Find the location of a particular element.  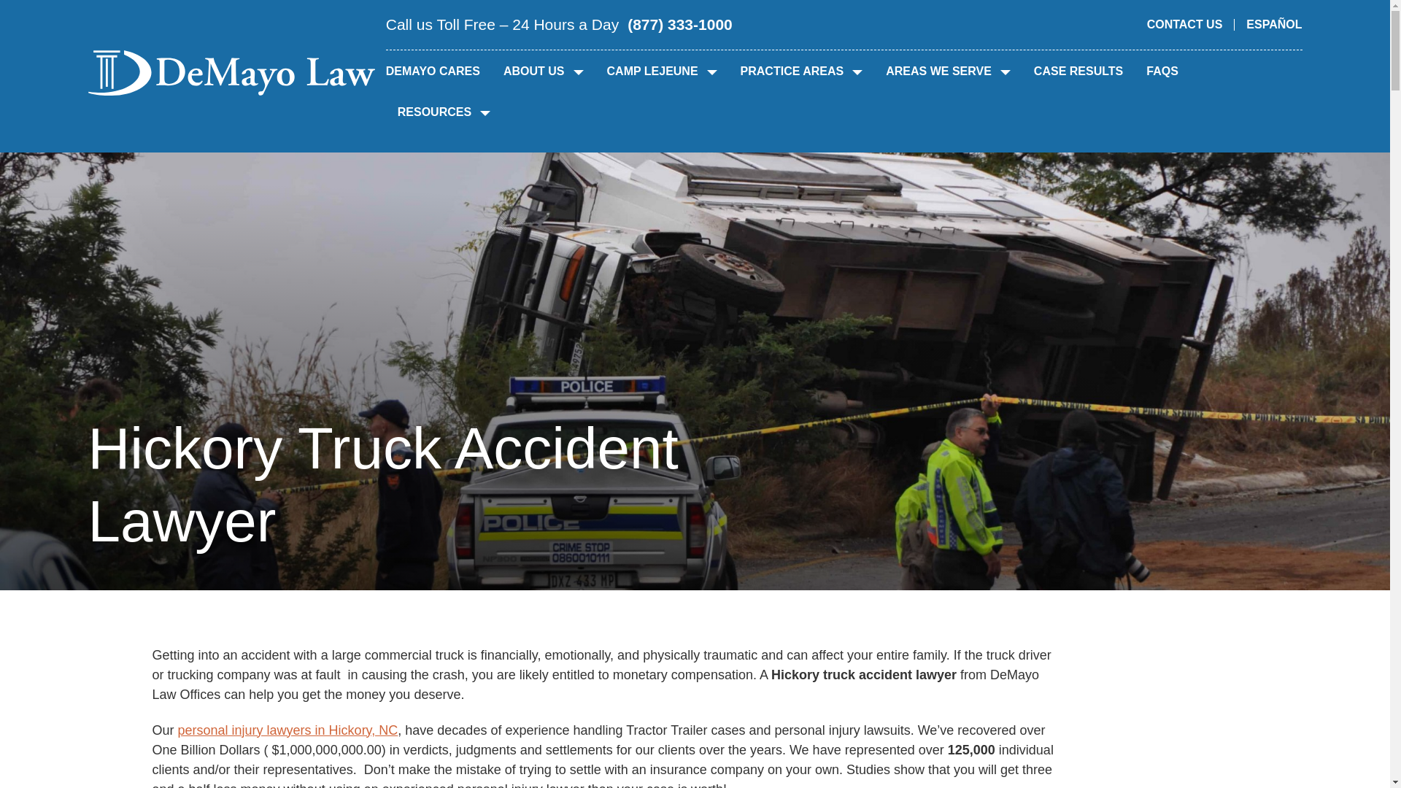

CASE RESULTS is located at coordinates (1078, 70).